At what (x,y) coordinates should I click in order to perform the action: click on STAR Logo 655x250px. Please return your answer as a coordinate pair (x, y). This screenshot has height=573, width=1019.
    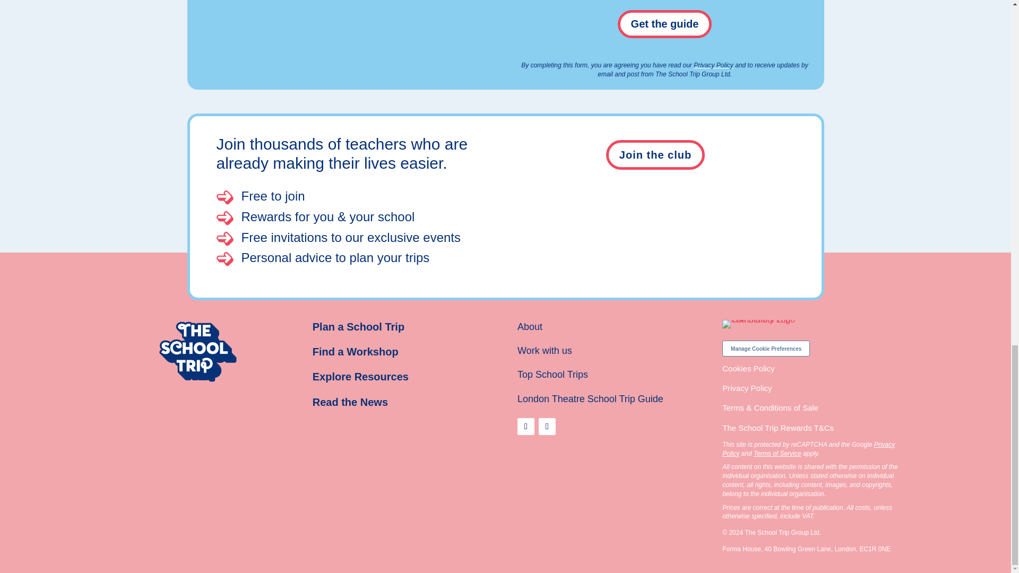
    Looking at the image, I should click on (766, 324).